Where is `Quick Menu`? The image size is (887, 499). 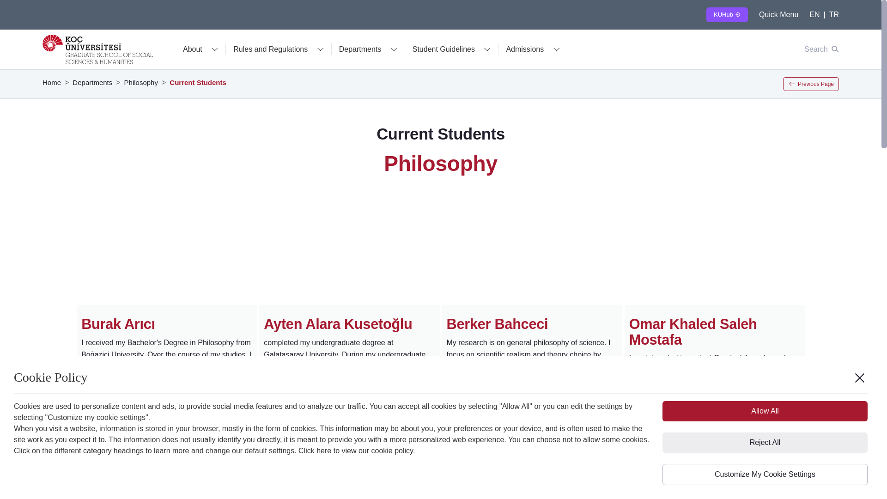
Quick Menu is located at coordinates (779, 14).